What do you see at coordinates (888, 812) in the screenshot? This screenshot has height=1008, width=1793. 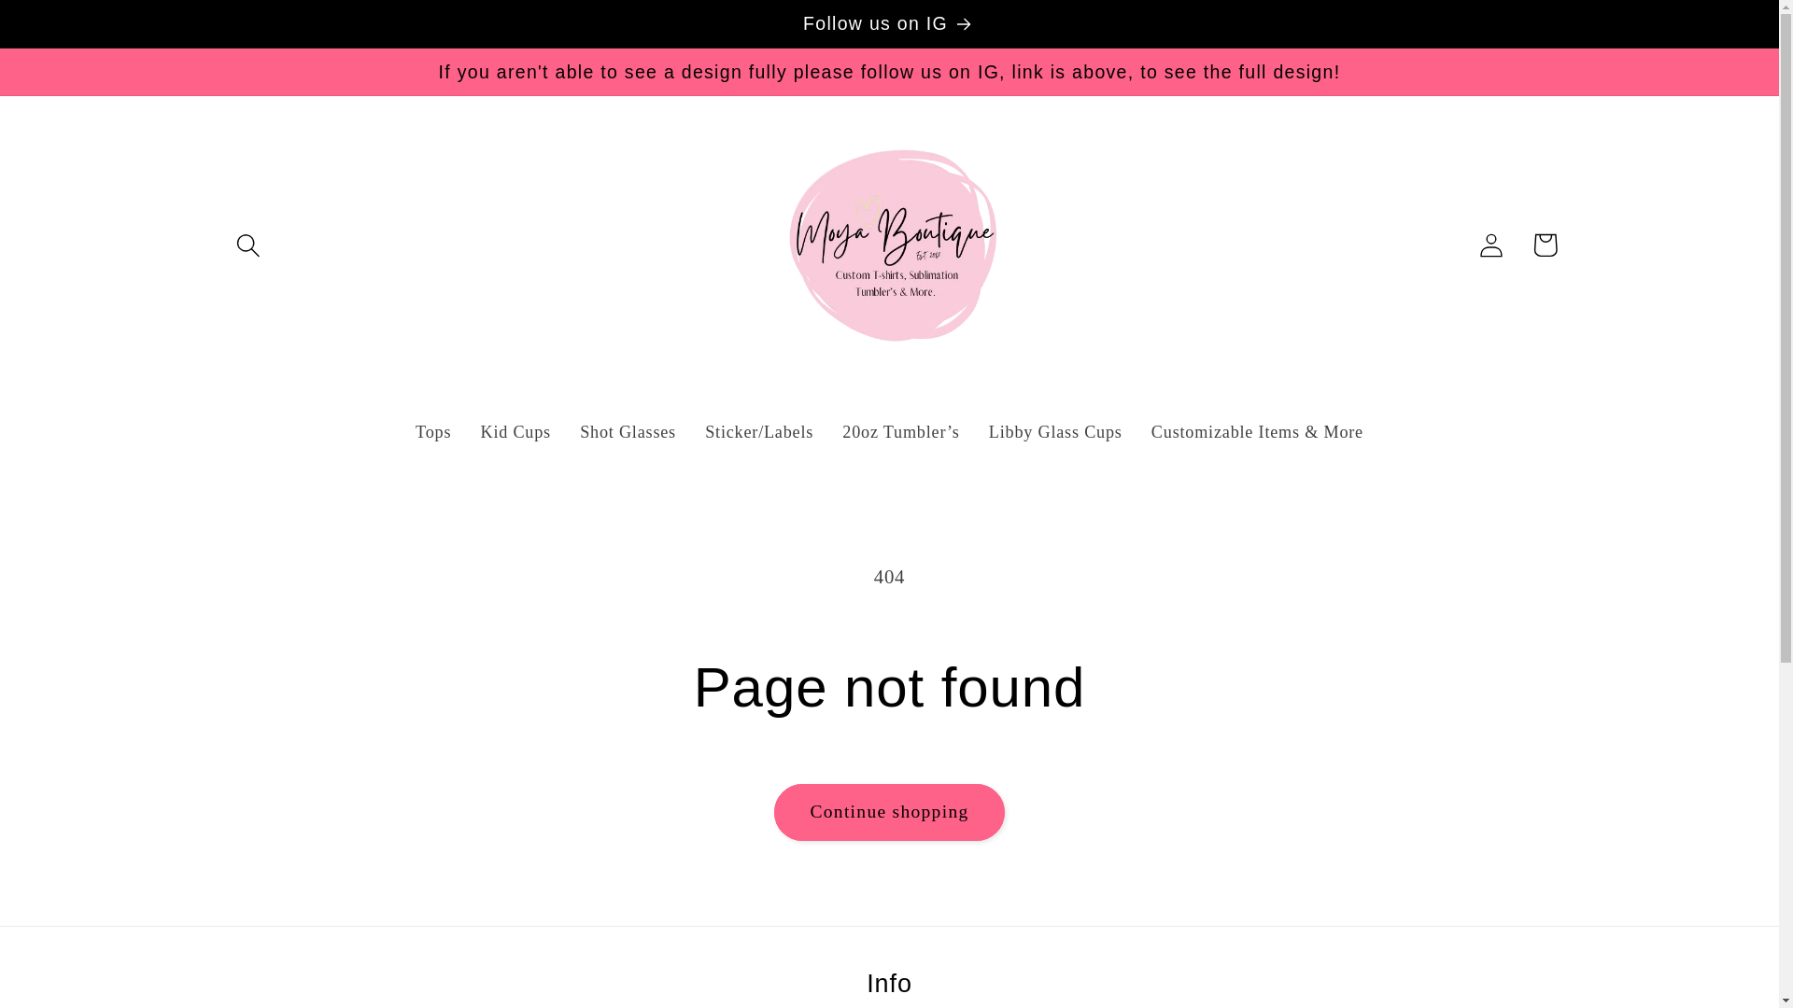 I see `Continue shopping` at bounding box center [888, 812].